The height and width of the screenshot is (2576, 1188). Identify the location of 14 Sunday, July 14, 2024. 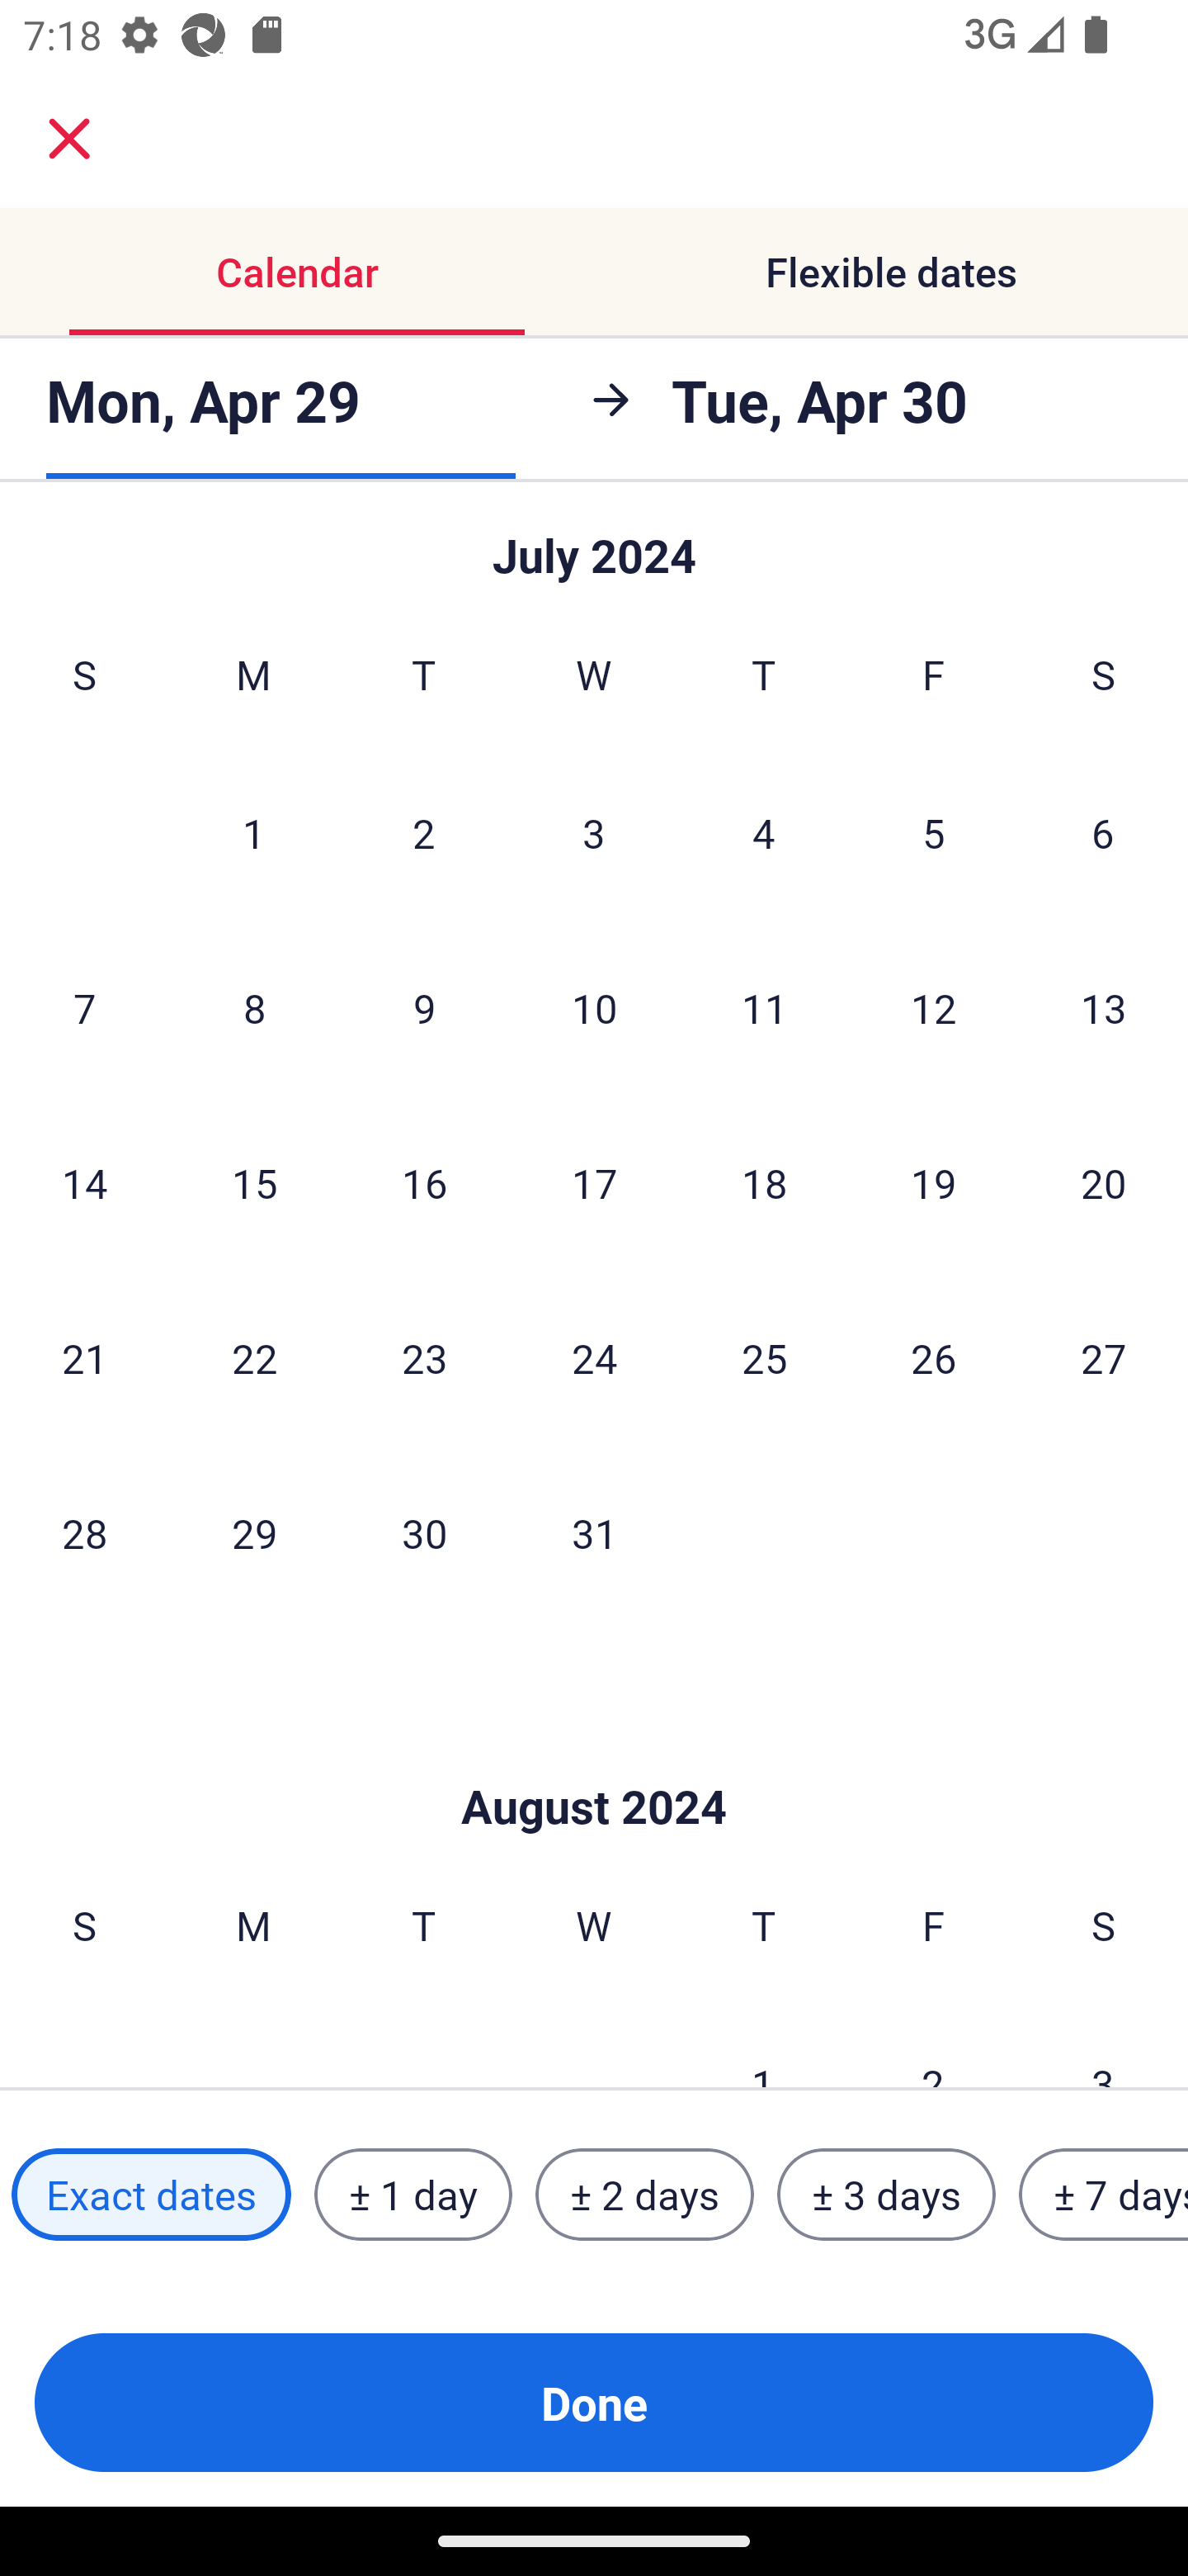
(84, 1182).